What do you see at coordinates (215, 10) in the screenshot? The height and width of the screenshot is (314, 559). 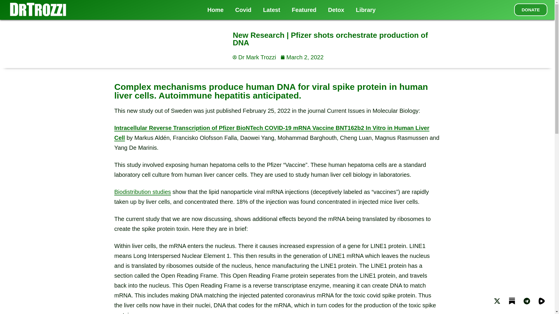 I see `Home` at bounding box center [215, 10].